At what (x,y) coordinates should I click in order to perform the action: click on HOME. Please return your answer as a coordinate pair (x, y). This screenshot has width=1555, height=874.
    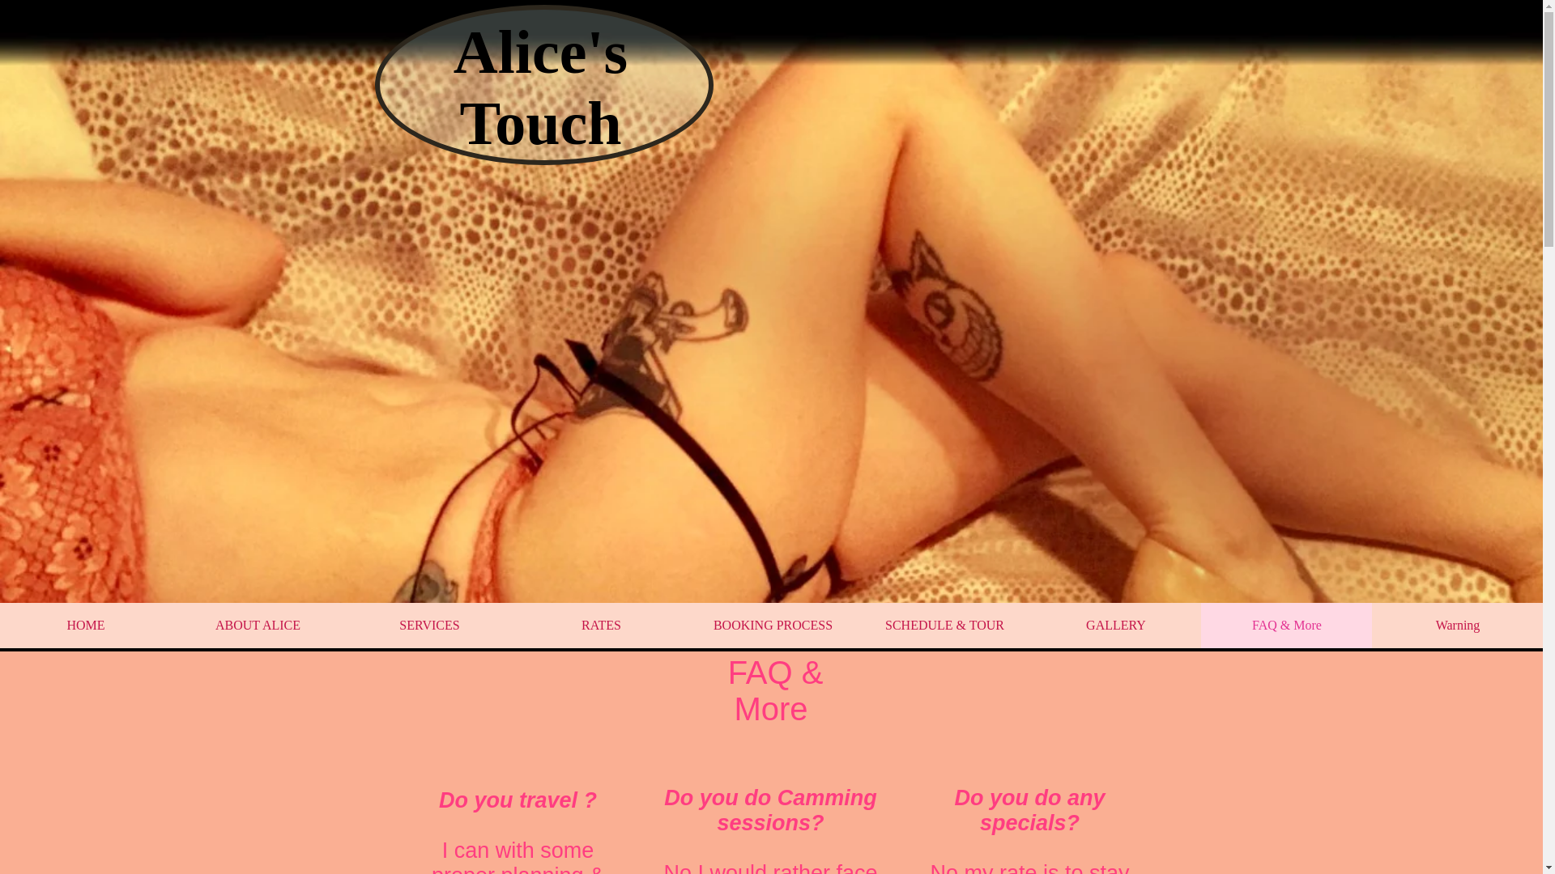
    Looking at the image, I should click on (86, 626).